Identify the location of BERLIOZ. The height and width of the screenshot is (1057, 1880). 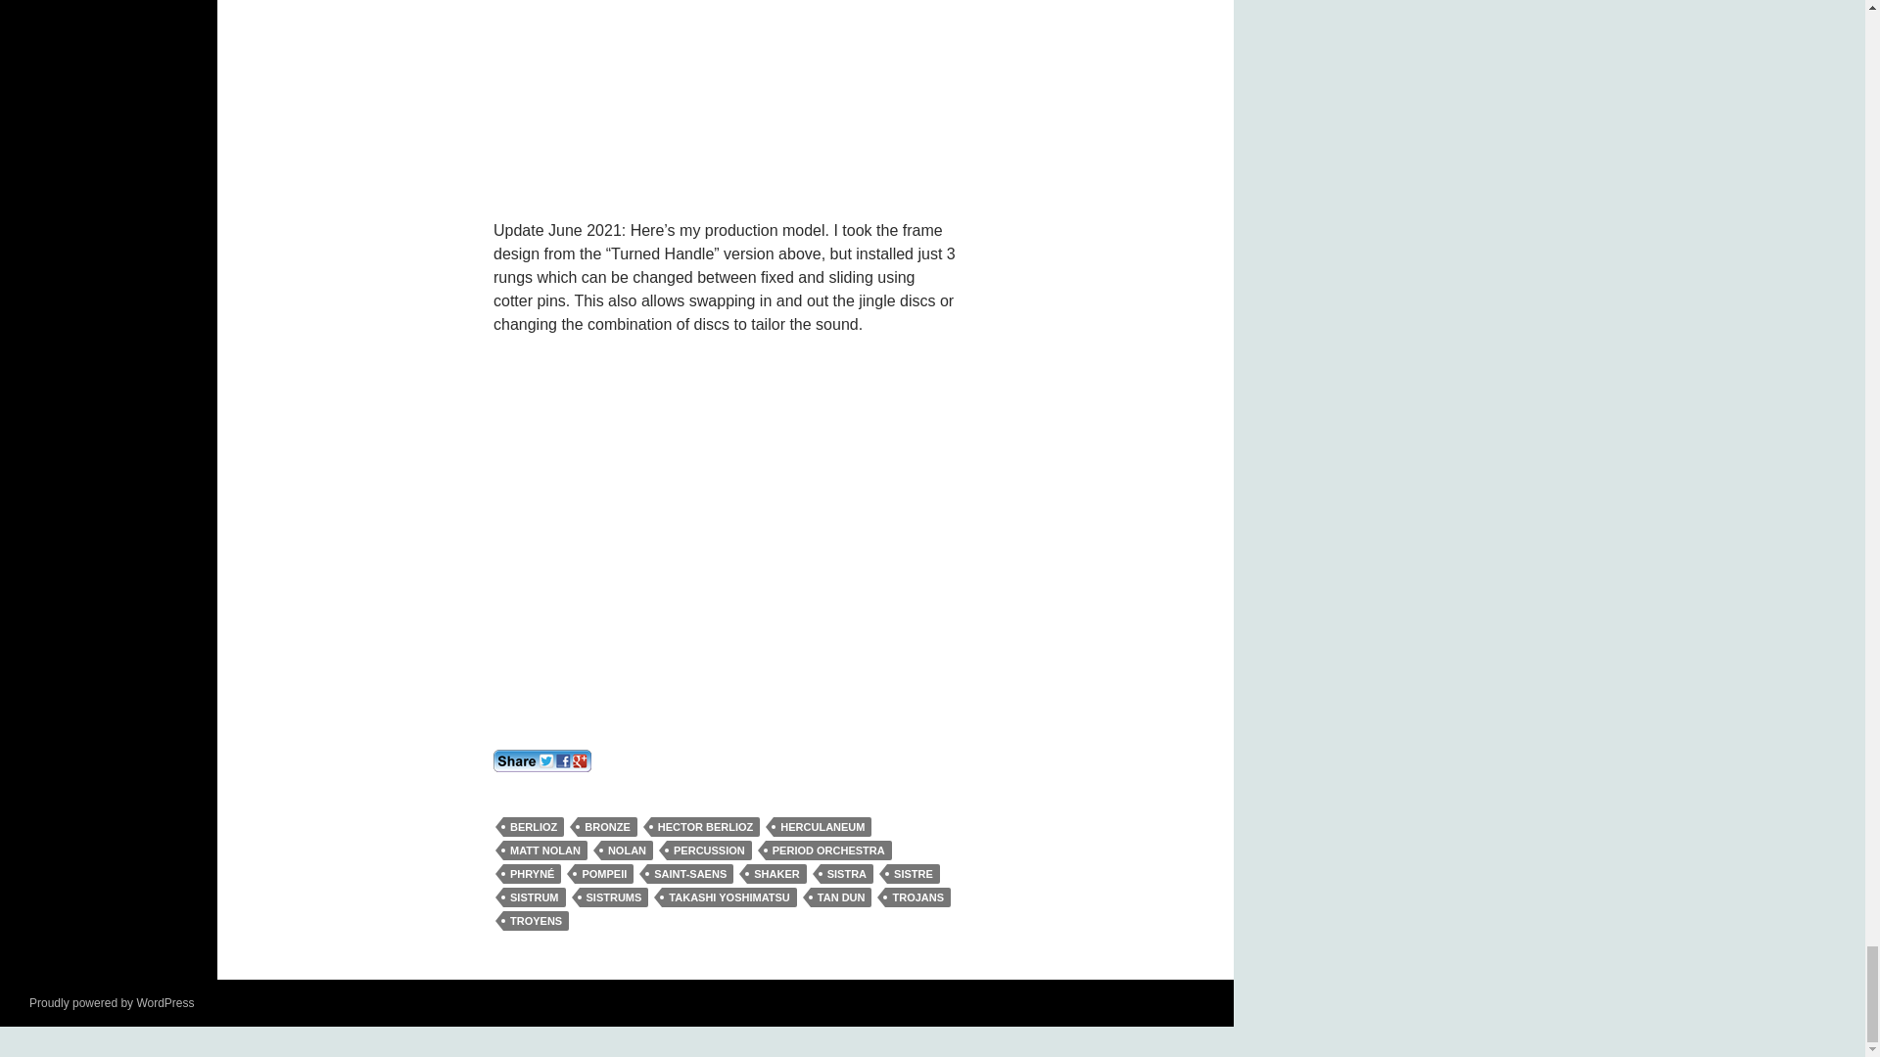
(534, 826).